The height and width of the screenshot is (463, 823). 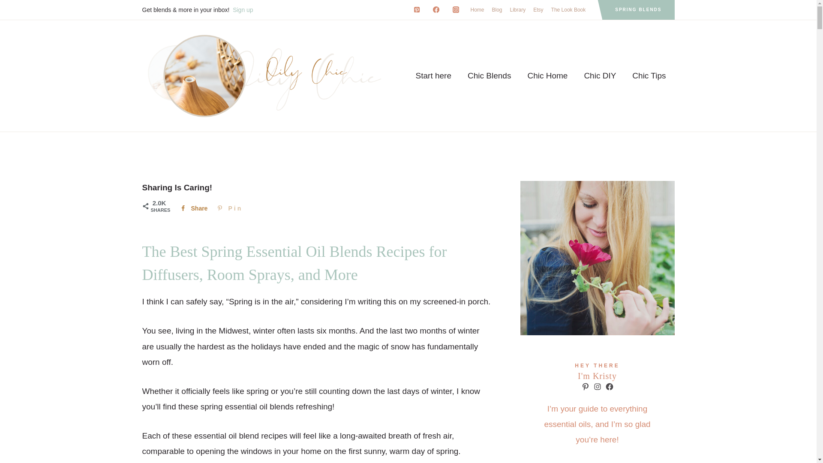 I want to click on Share on Facebook, so click(x=192, y=208).